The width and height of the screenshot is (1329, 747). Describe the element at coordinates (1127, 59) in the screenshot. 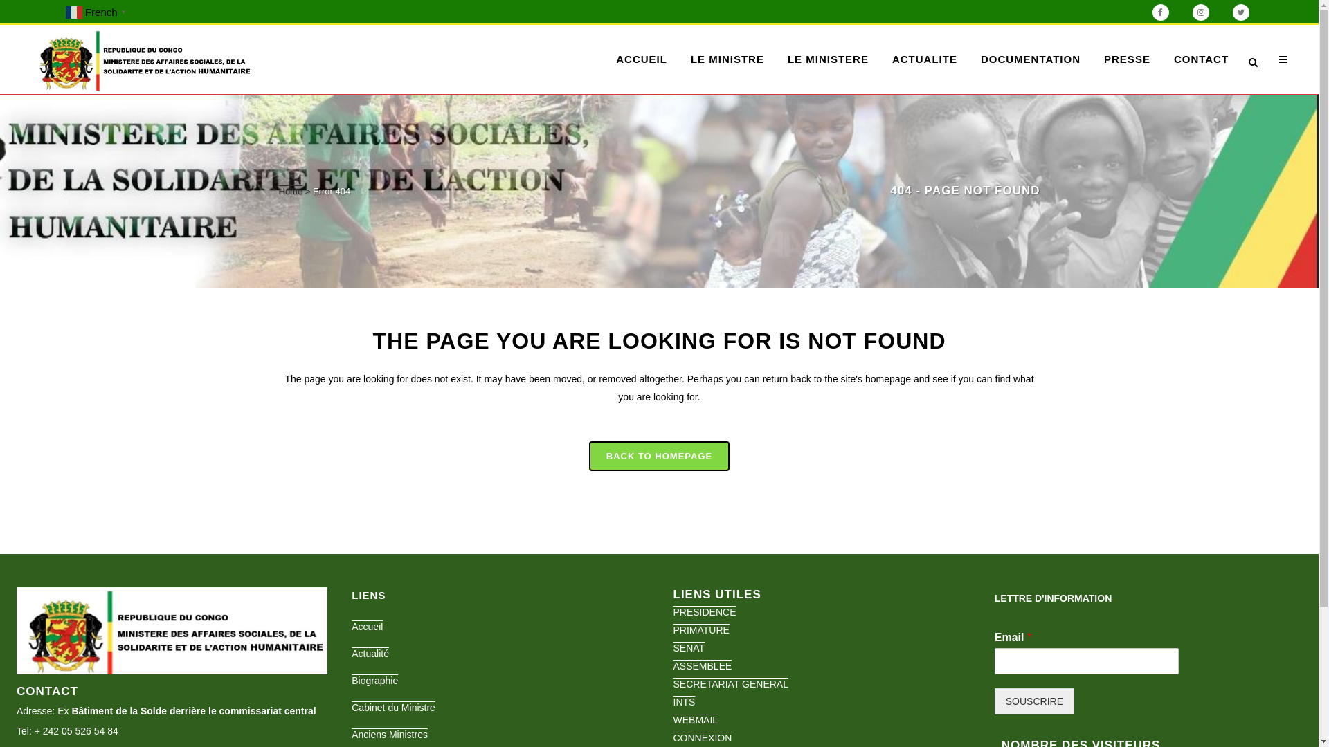

I see `PRESSE` at that location.